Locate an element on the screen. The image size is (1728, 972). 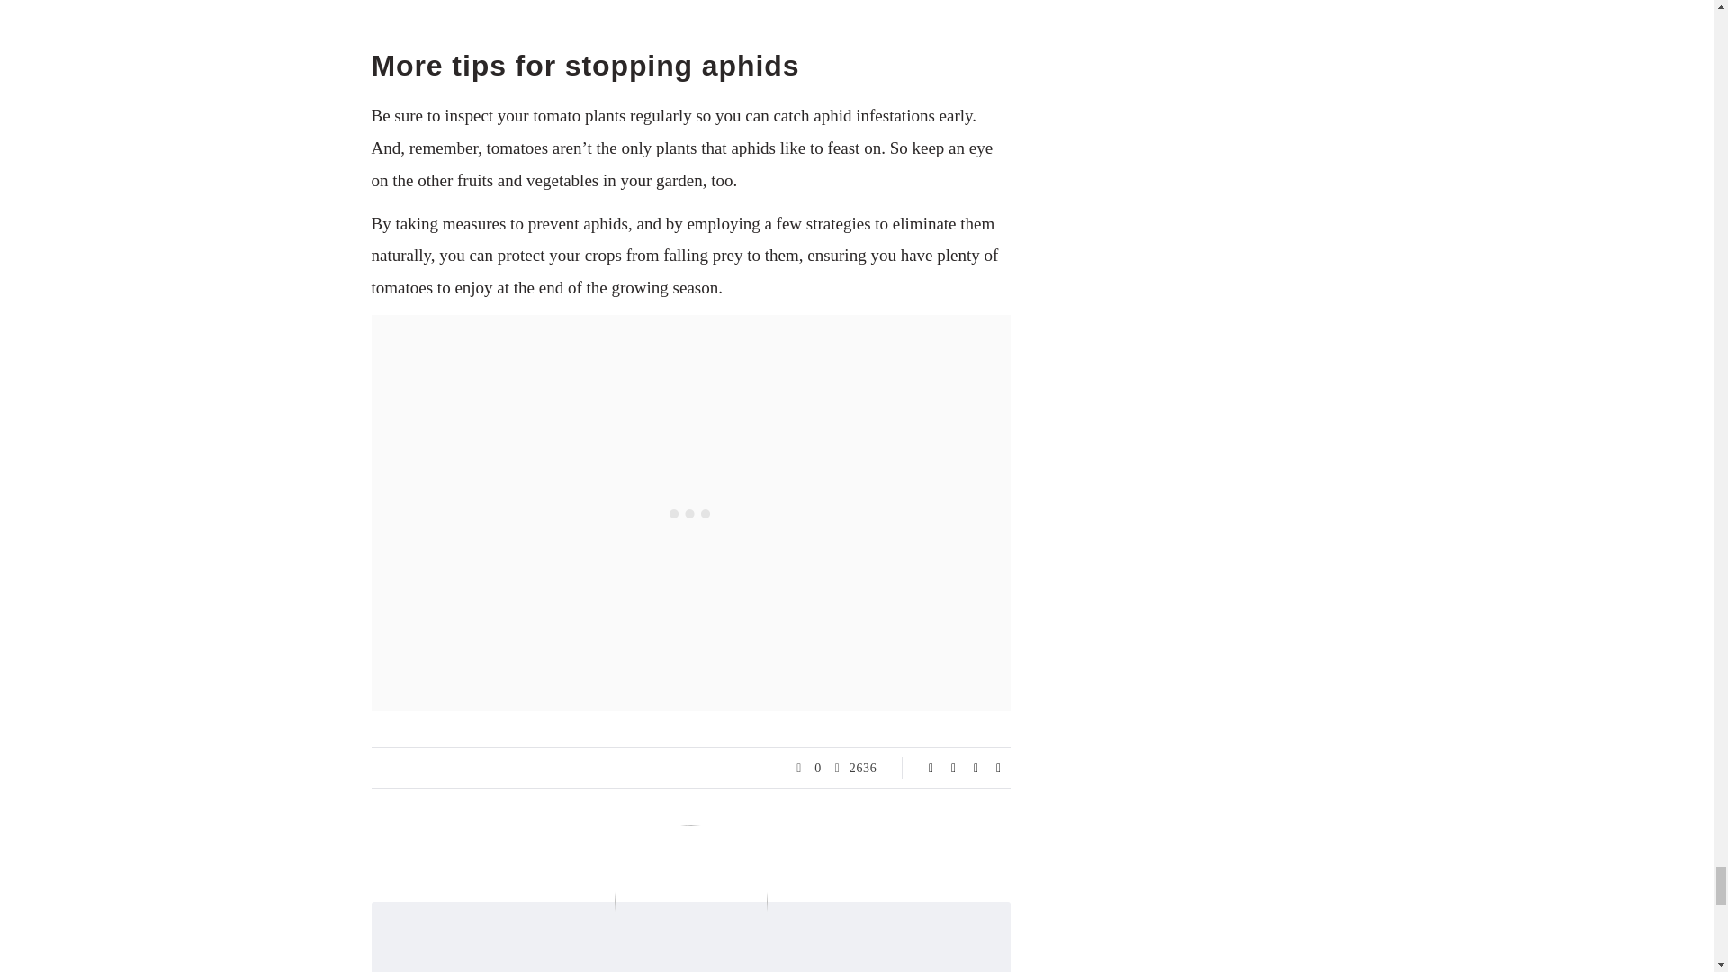
Tweet this is located at coordinates (954, 769).